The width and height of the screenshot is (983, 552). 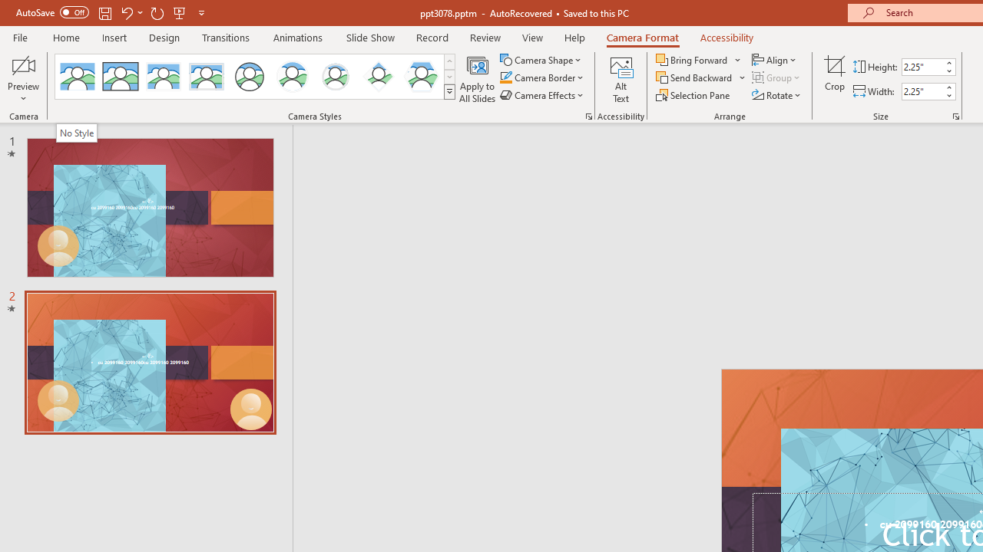 What do you see at coordinates (955, 117) in the screenshot?
I see `Size and Position...` at bounding box center [955, 117].